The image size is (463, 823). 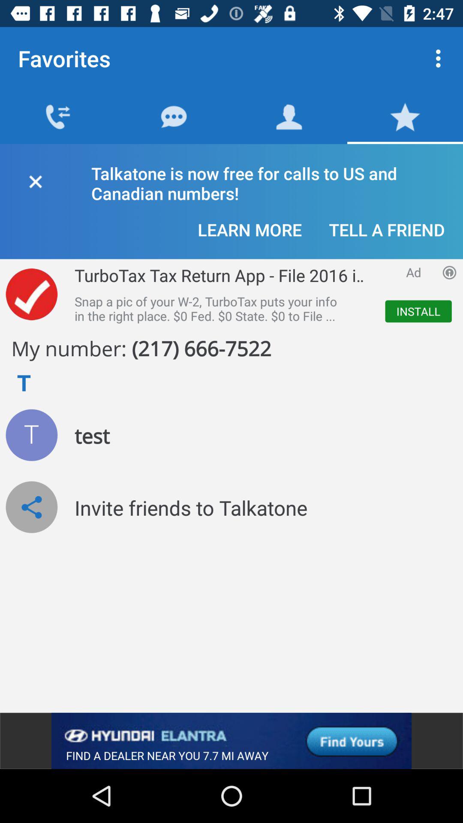 I want to click on select advertisement, so click(x=231, y=741).